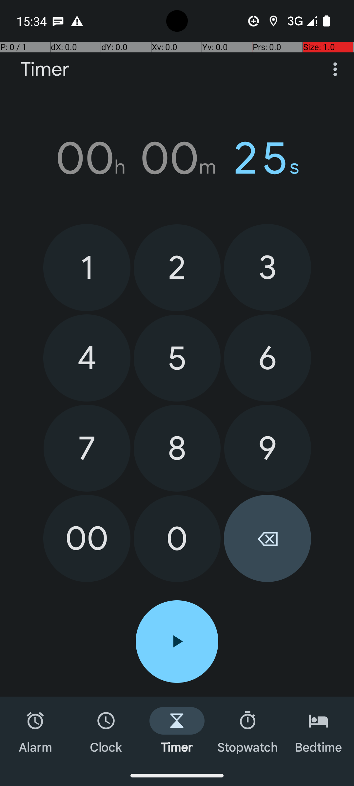  What do you see at coordinates (177, 158) in the screenshot?
I see `00h 00m 25s` at bounding box center [177, 158].